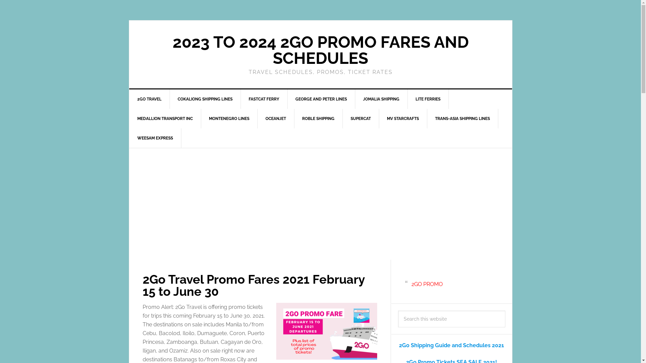 This screenshot has height=363, width=646. What do you see at coordinates (321, 204) in the screenshot?
I see `Advertisement` at bounding box center [321, 204].